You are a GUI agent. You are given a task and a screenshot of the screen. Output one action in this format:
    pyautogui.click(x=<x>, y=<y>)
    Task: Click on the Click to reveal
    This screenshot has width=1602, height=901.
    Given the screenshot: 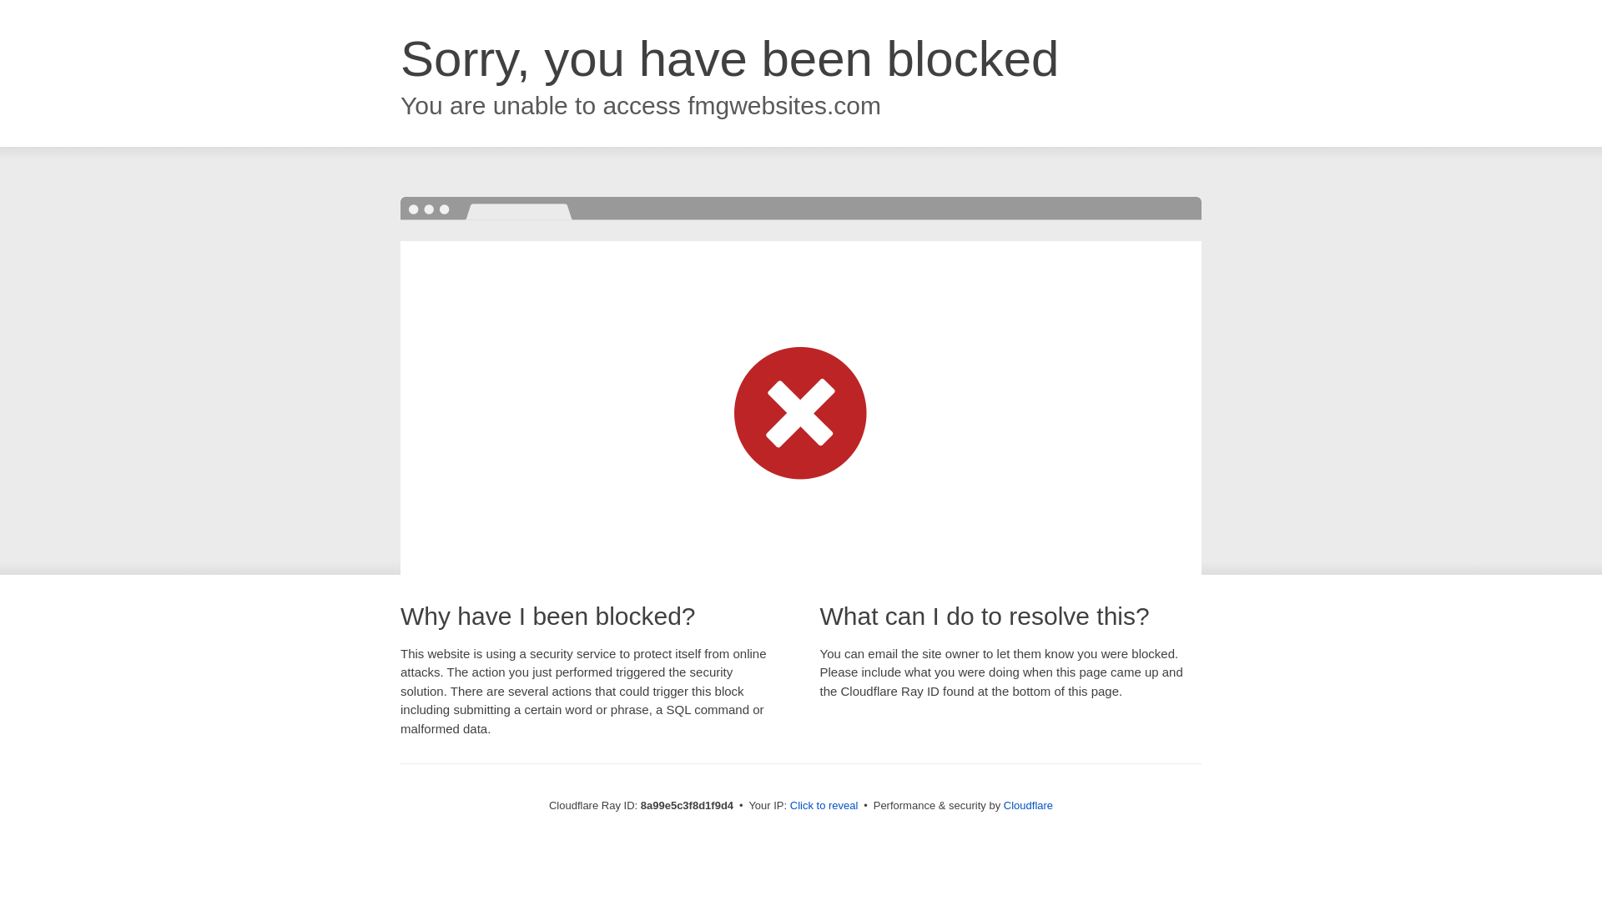 What is the action you would take?
    pyautogui.click(x=824, y=806)
    